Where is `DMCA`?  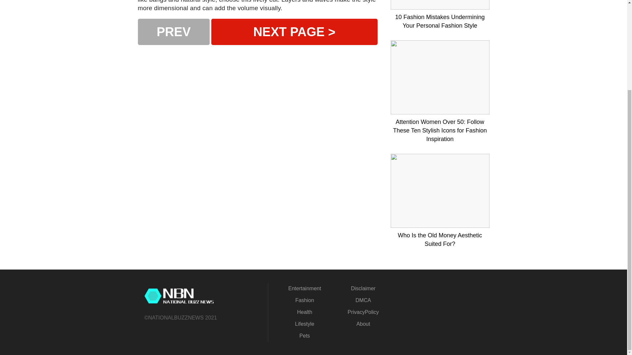 DMCA is located at coordinates (363, 300).